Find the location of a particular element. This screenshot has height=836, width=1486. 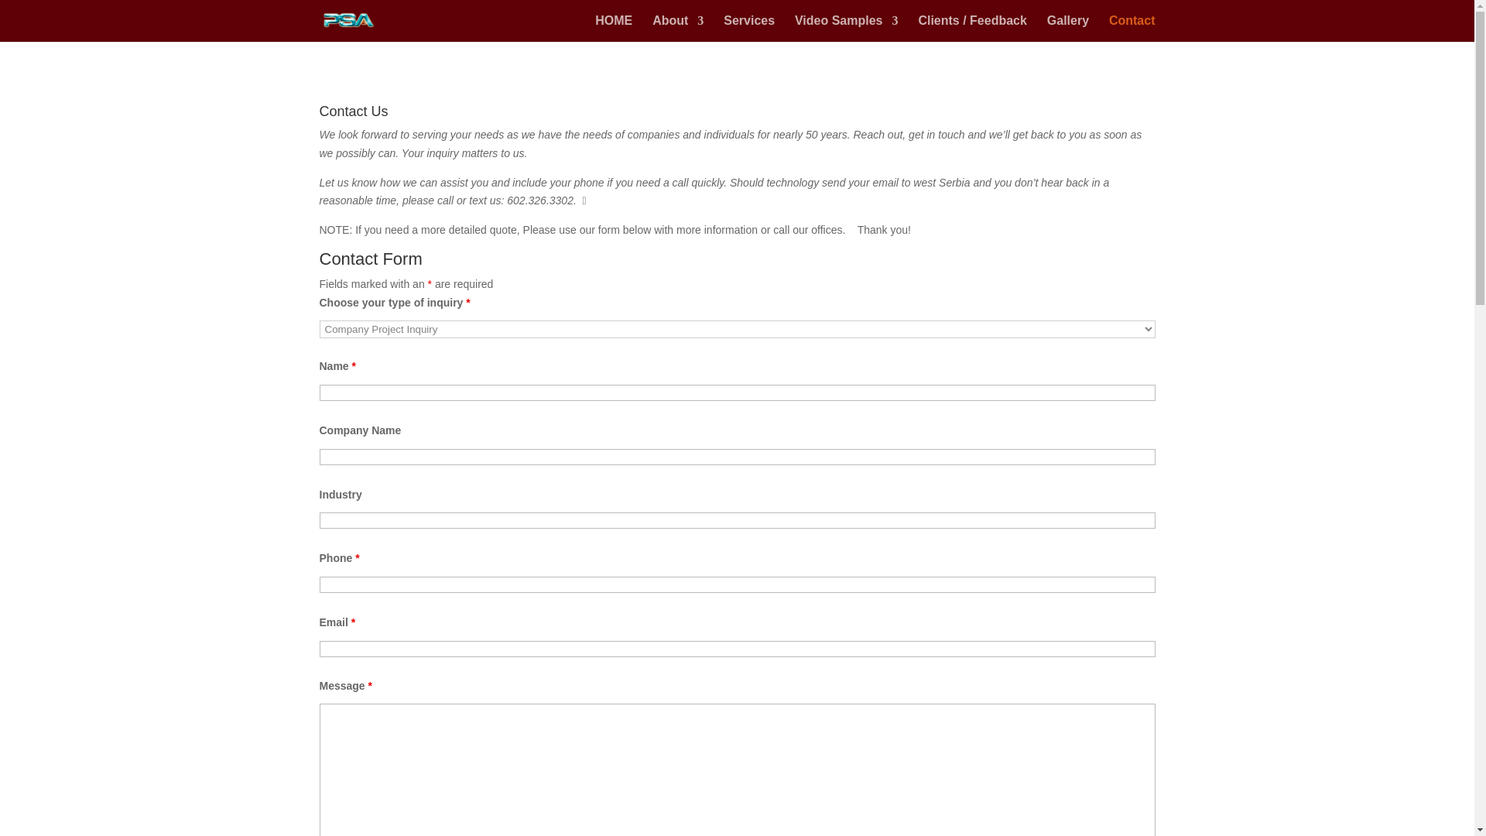

Video Samples is located at coordinates (847, 29).